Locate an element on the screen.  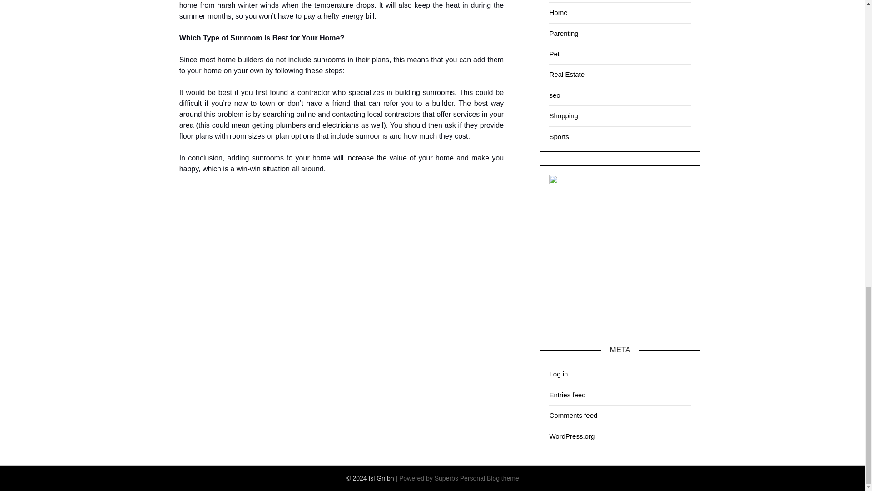
Parenting is located at coordinates (563, 33).